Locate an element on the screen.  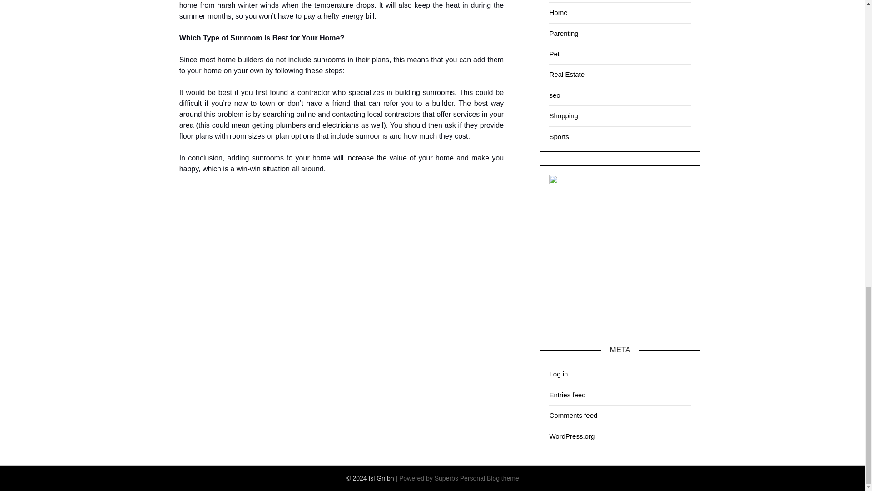
Parenting is located at coordinates (563, 33).